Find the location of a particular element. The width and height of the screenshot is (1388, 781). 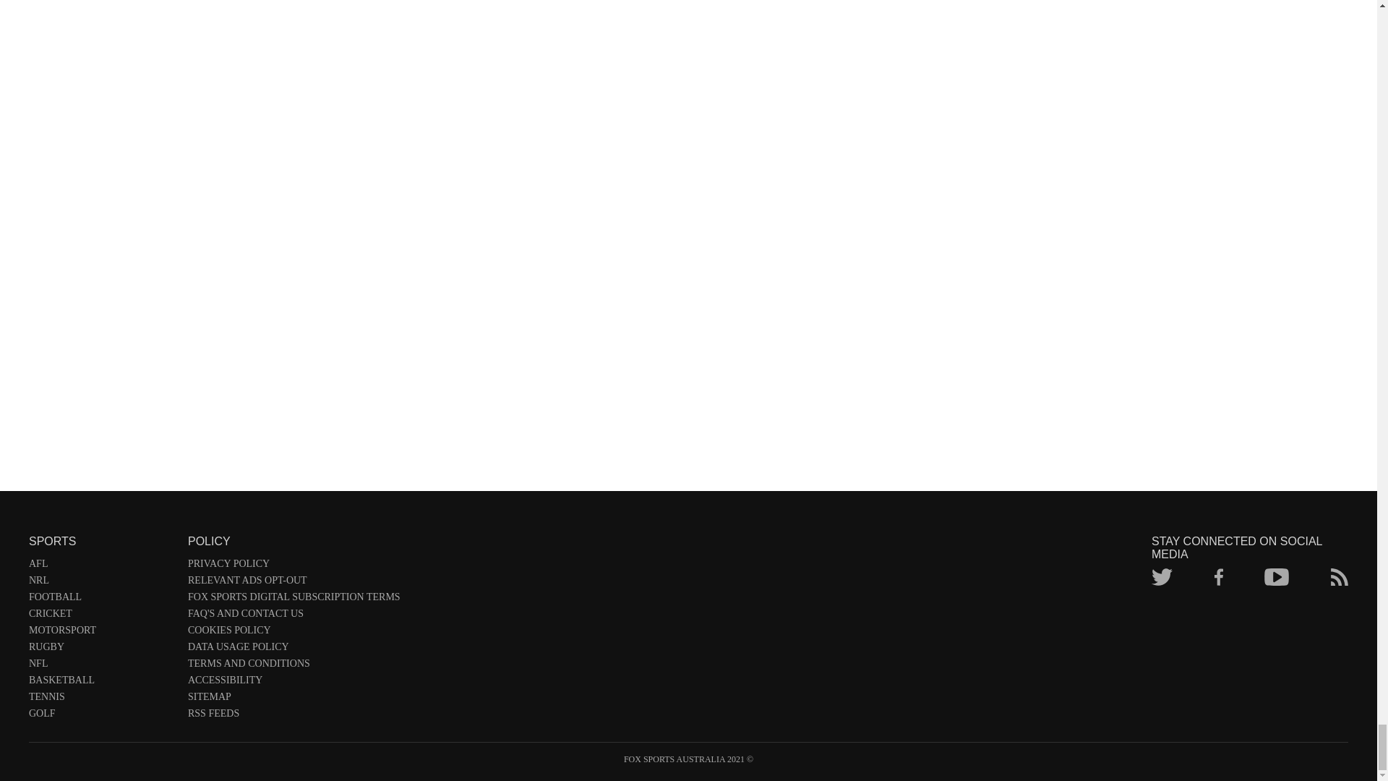

RUGBY is located at coordinates (101, 649).